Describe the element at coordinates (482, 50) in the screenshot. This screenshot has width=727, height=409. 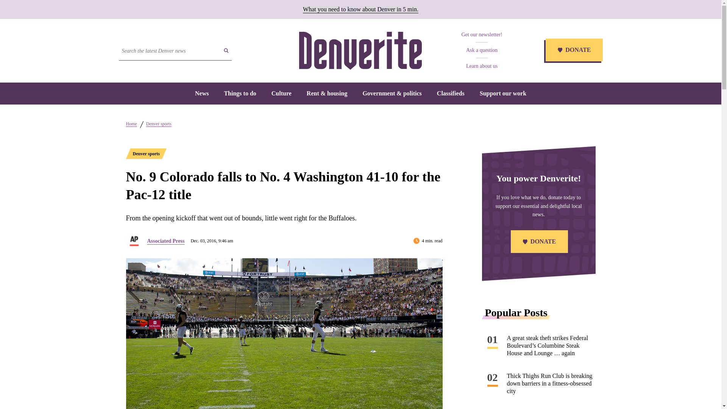
I see `Ask a question` at that location.